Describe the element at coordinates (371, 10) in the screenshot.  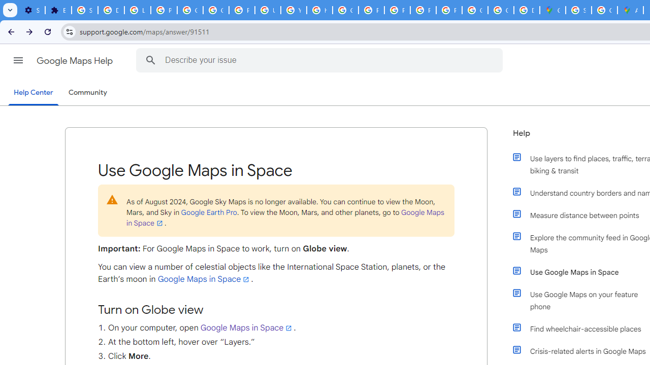
I see `Privacy Help Center - Policies Help` at that location.